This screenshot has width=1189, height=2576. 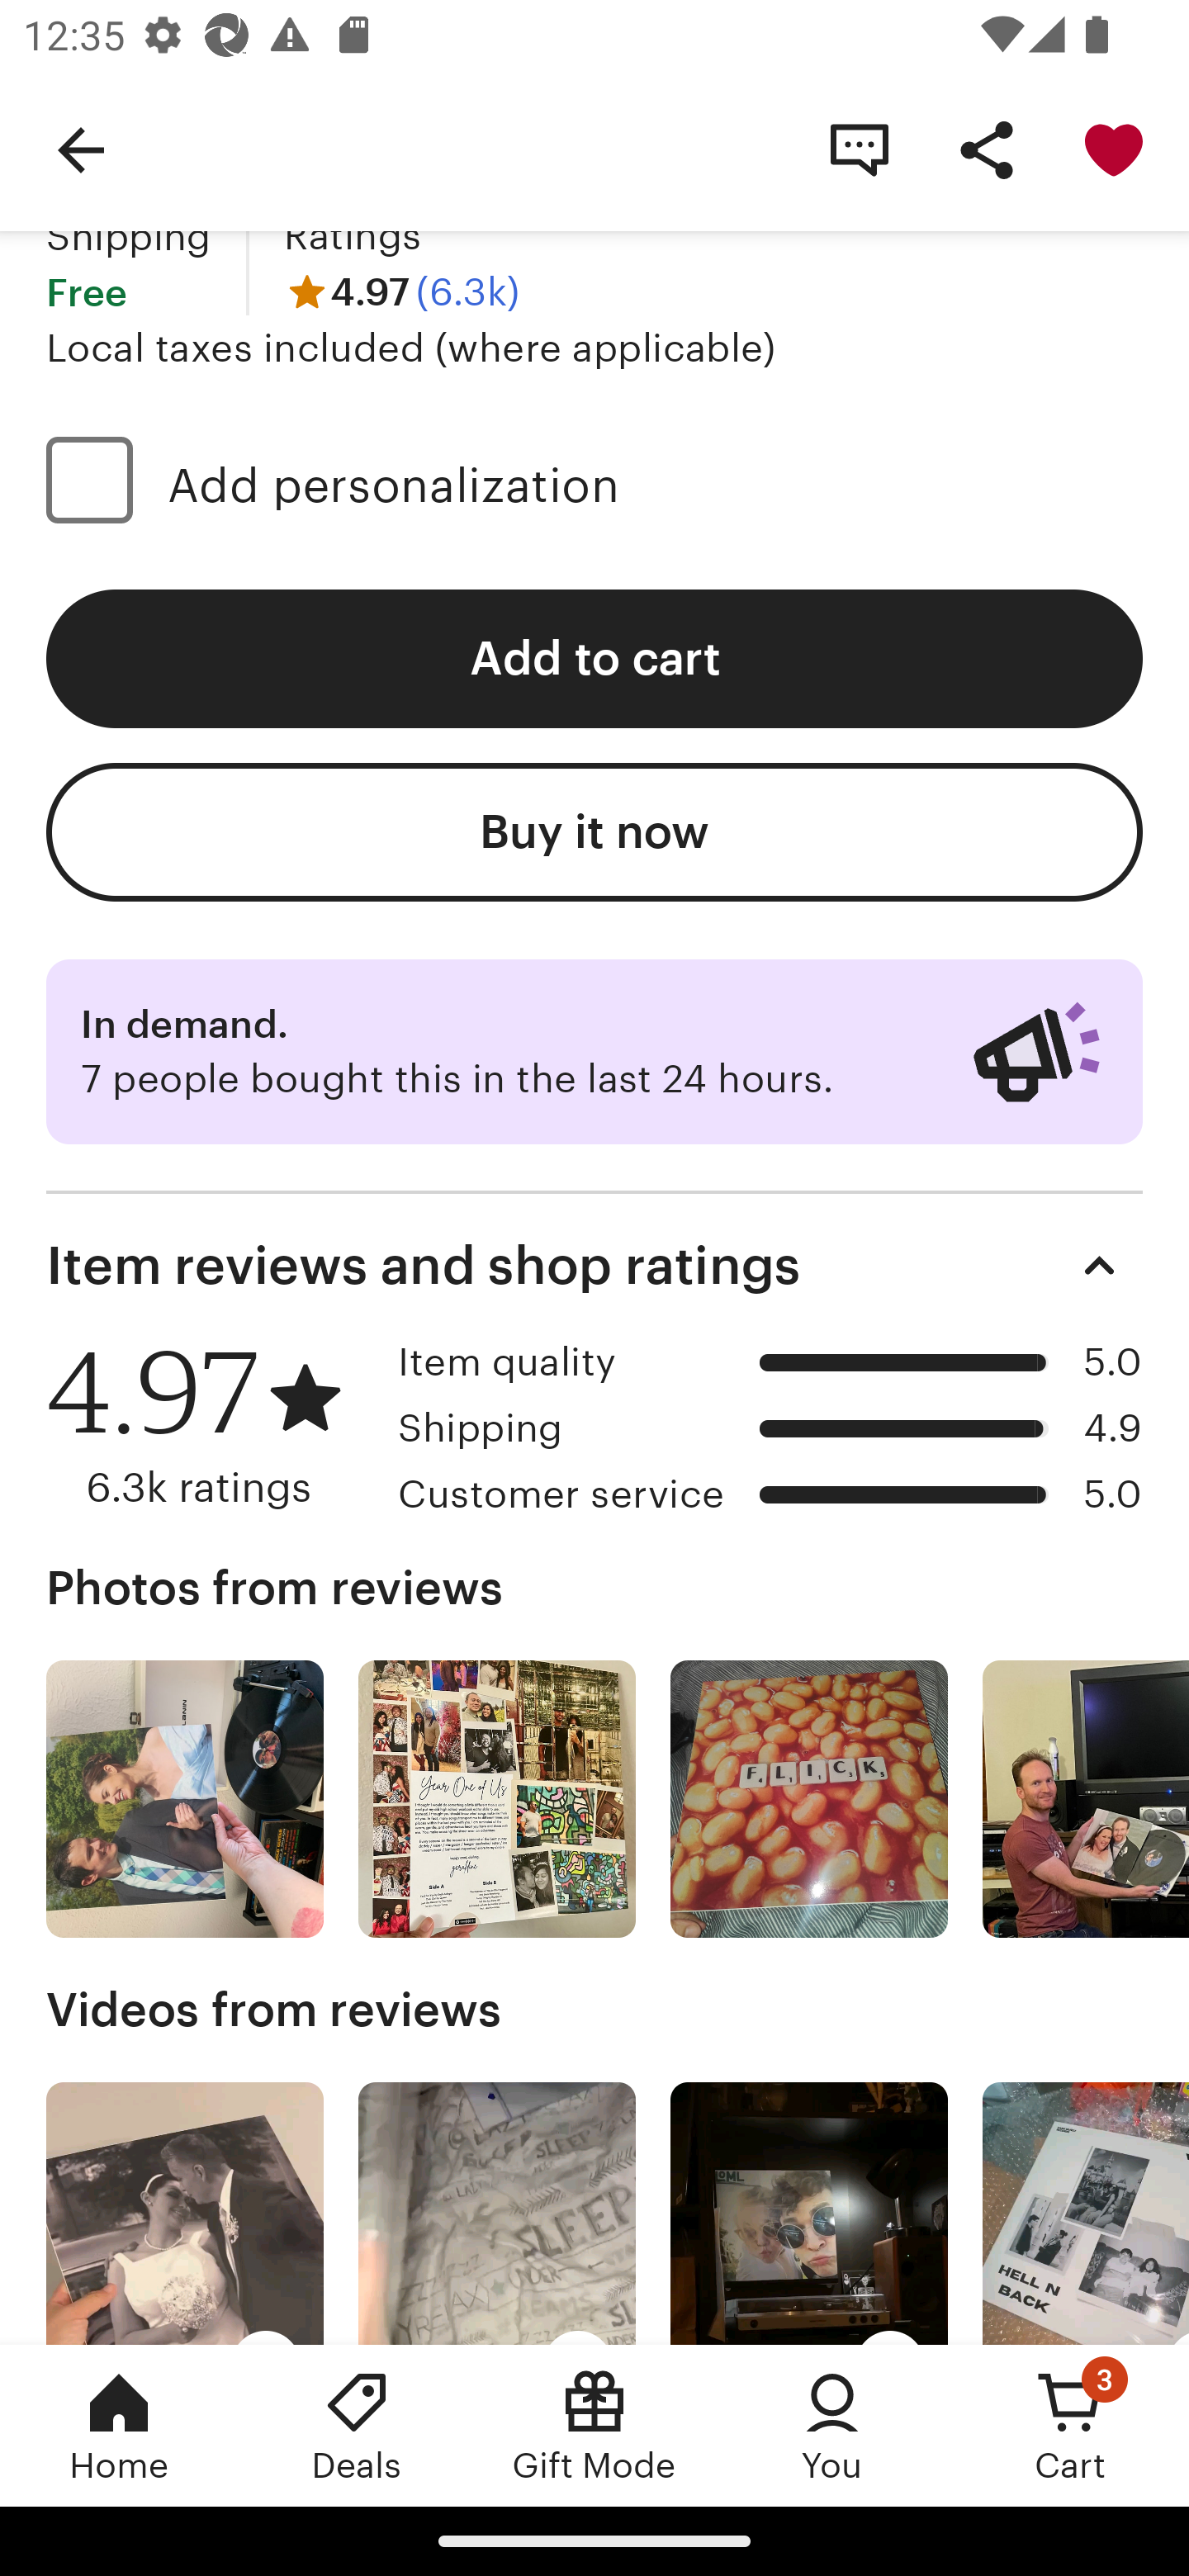 What do you see at coordinates (809, 1799) in the screenshot?
I see `Photo from review` at bounding box center [809, 1799].